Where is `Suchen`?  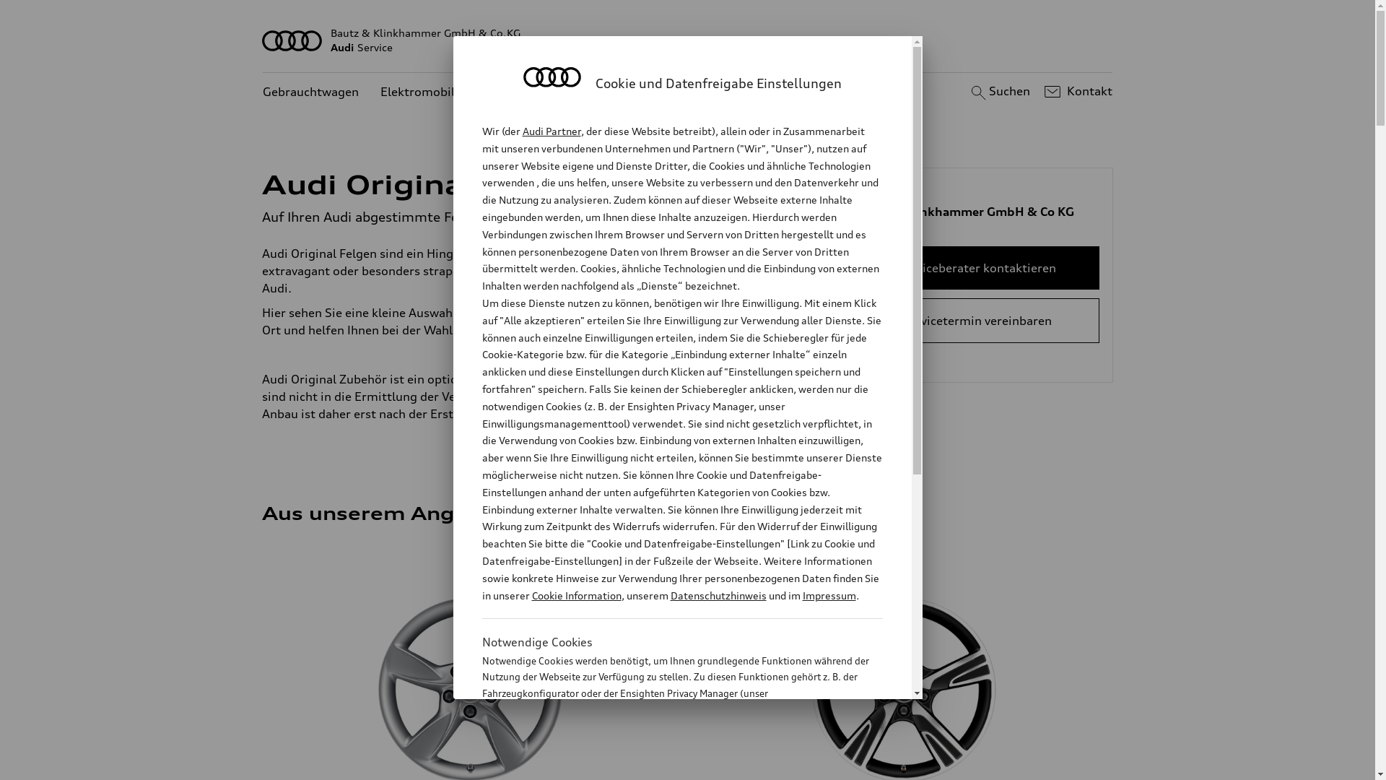 Suchen is located at coordinates (999, 92).